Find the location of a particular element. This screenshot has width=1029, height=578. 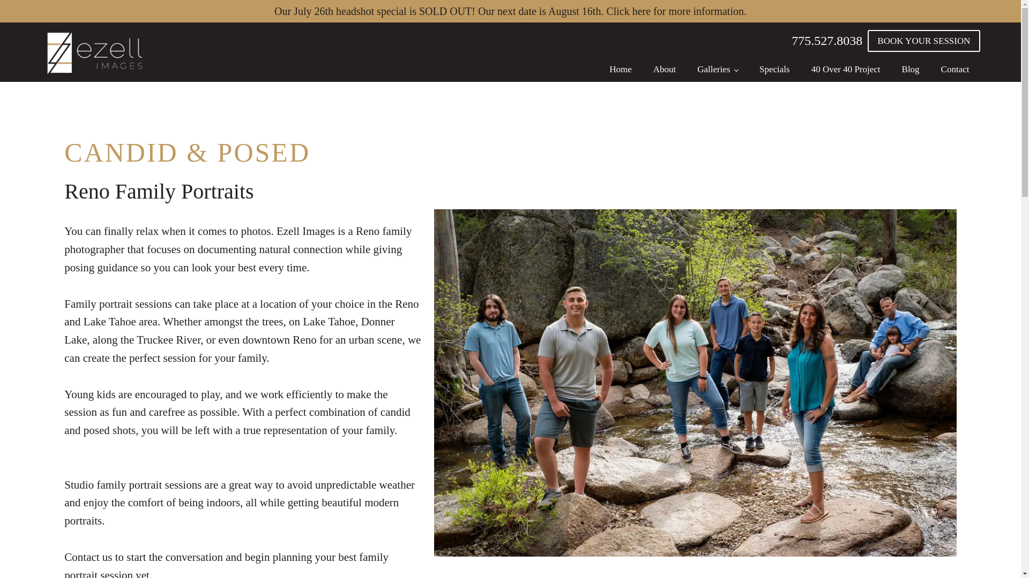

Blog is located at coordinates (910, 69).